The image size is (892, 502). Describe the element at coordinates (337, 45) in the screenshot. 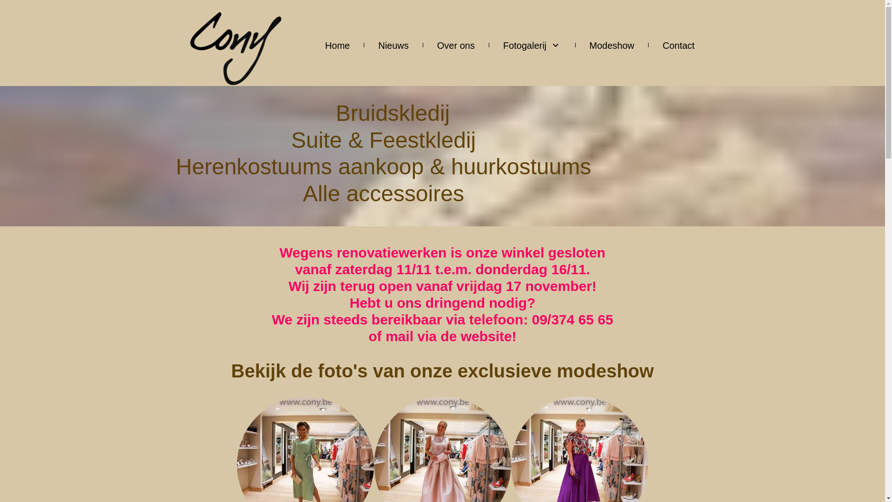

I see `Home` at that location.